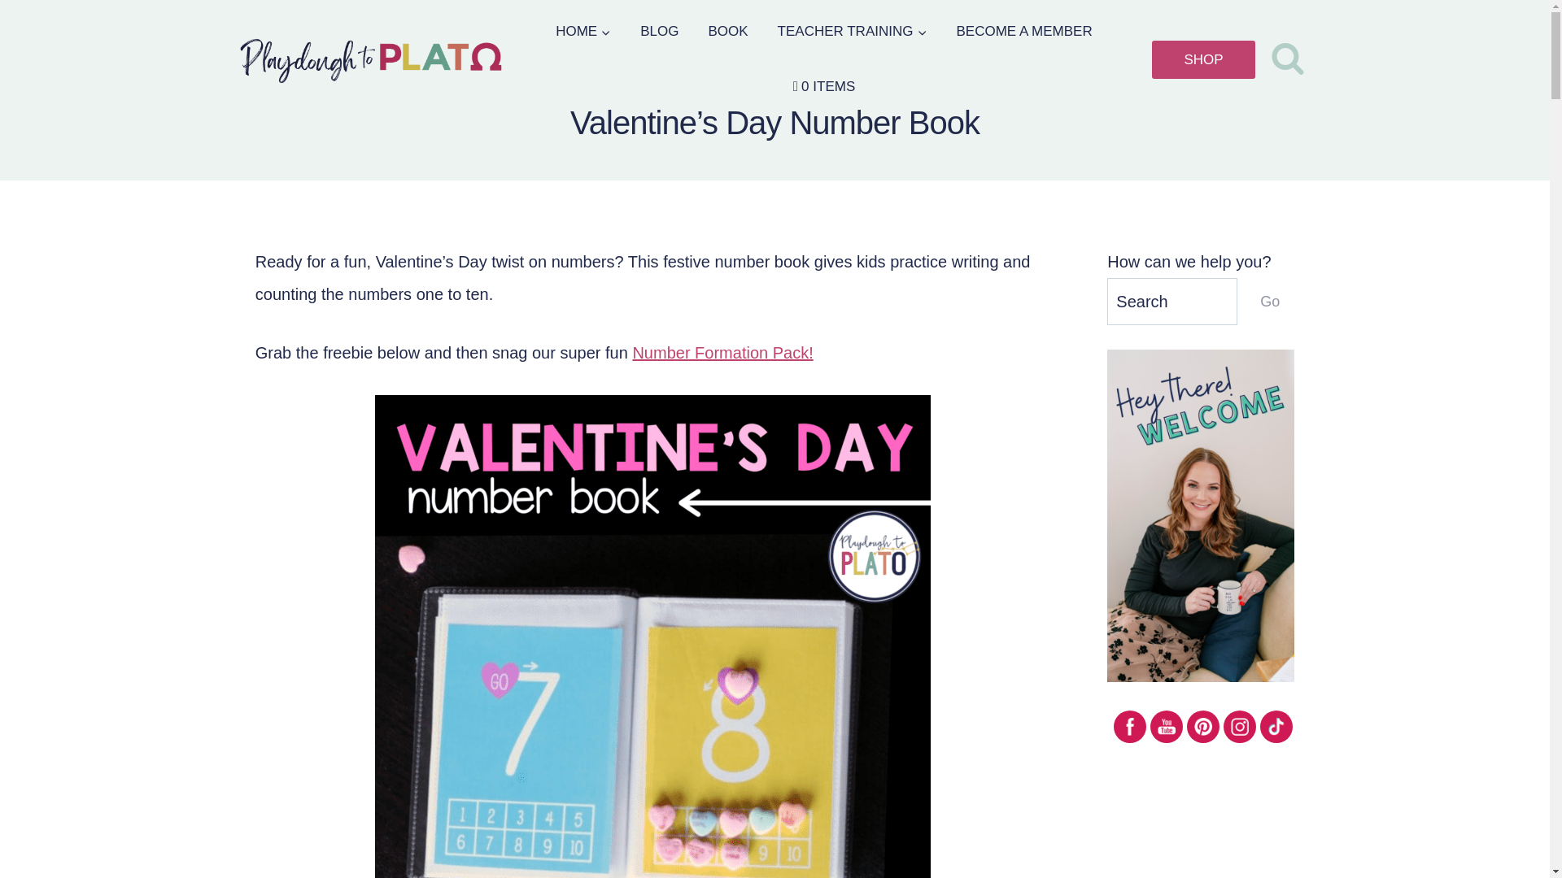  I want to click on Number Formation Pack!, so click(722, 353).